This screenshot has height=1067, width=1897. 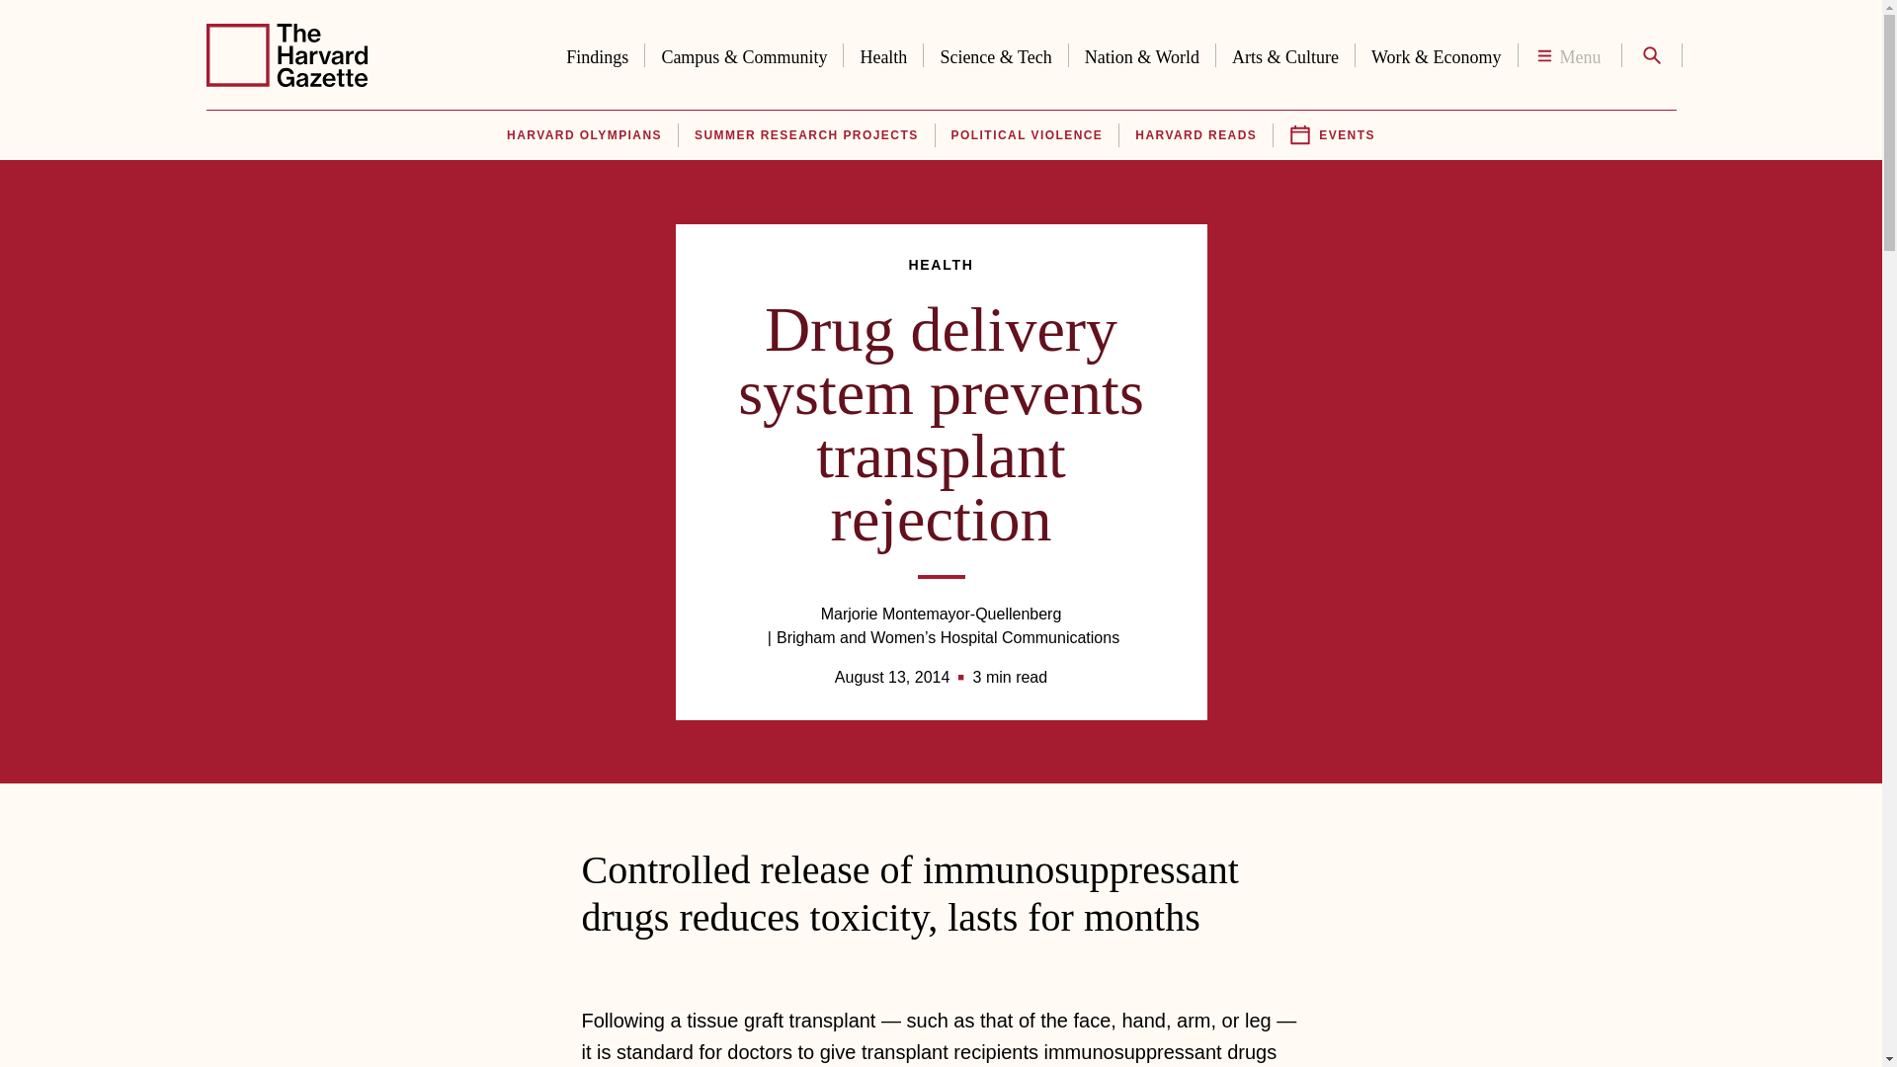 What do you see at coordinates (883, 53) in the screenshot?
I see `Health` at bounding box center [883, 53].